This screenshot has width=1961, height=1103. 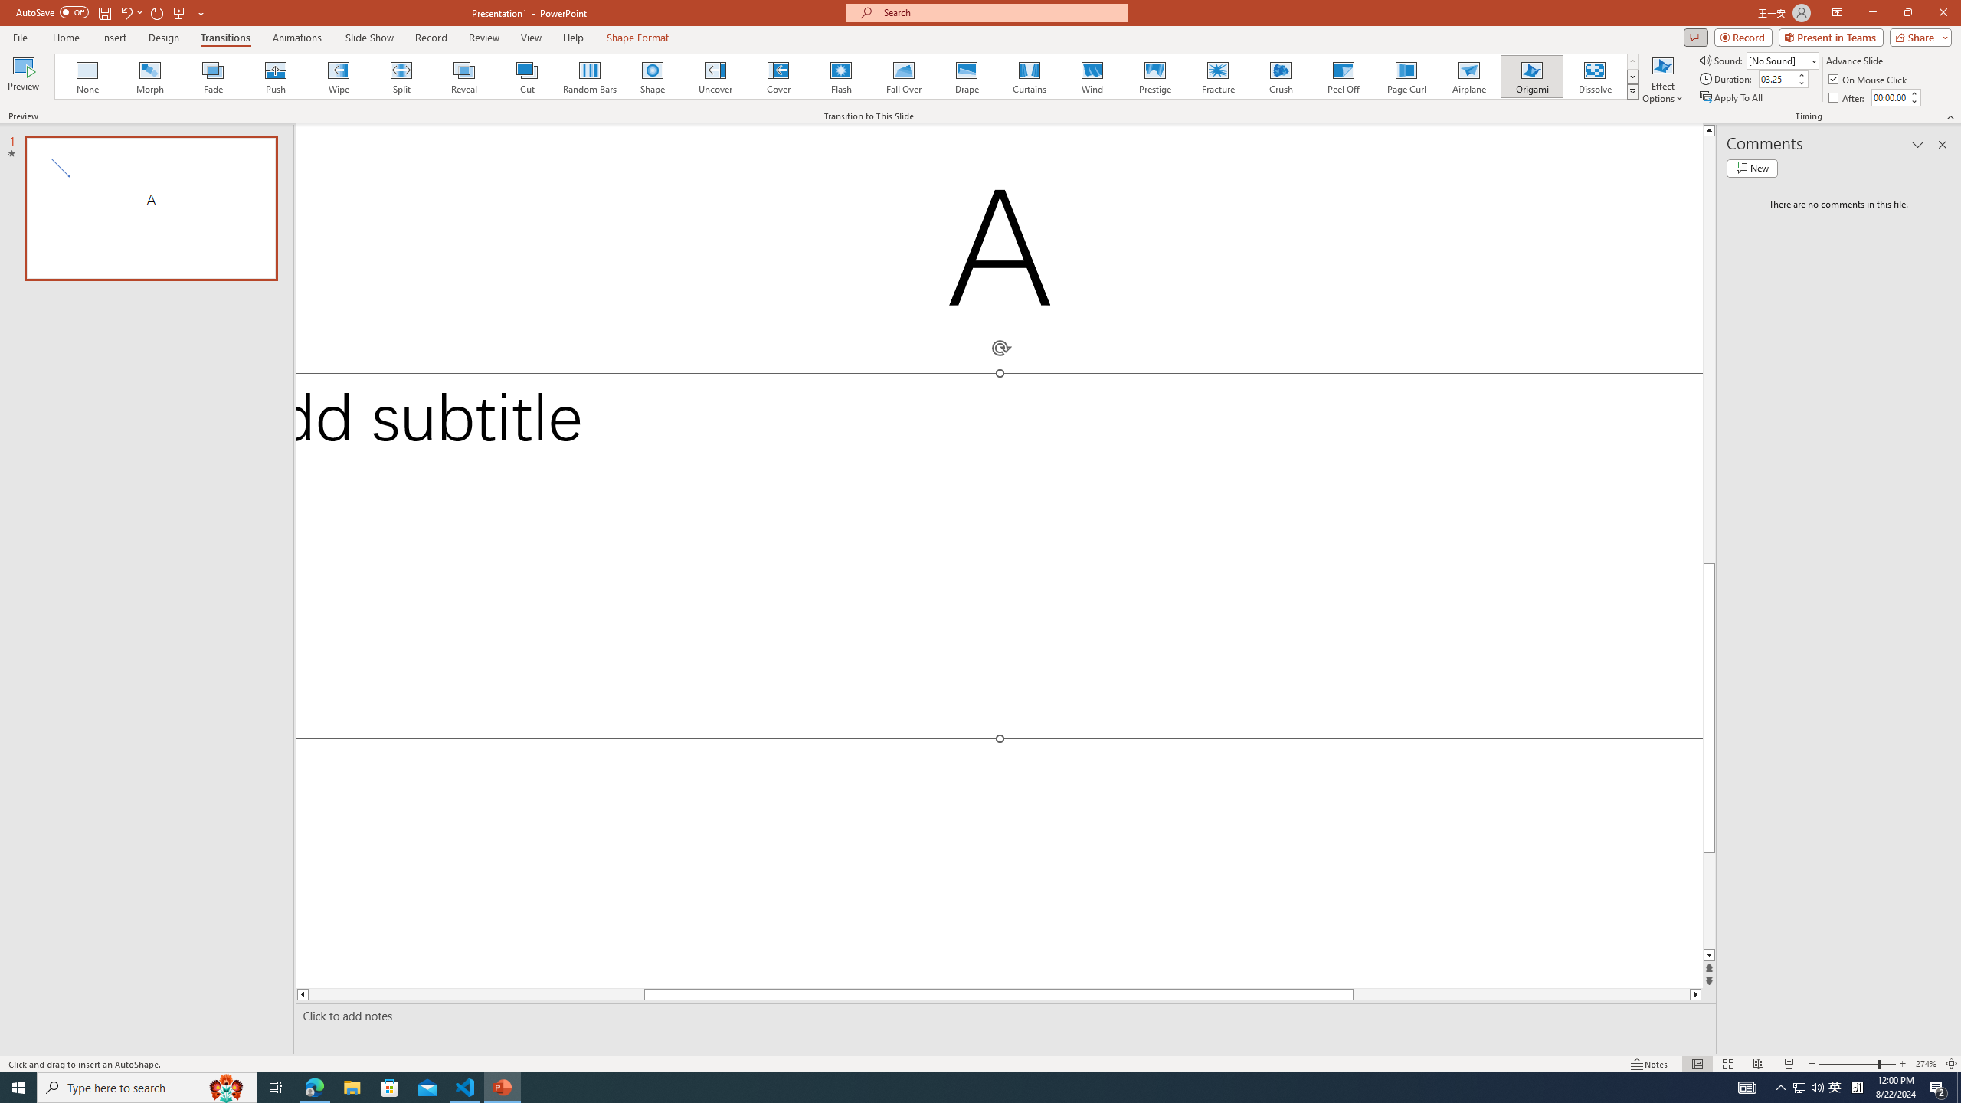 I want to click on Origami, so click(x=1531, y=77).